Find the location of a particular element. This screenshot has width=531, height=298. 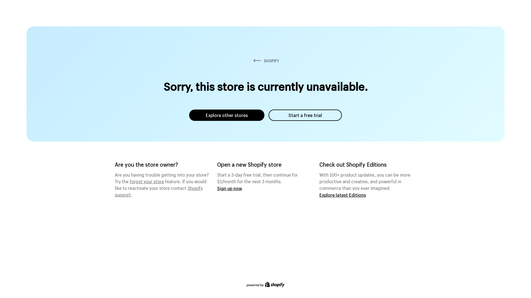

forgot your store is located at coordinates (147, 181).